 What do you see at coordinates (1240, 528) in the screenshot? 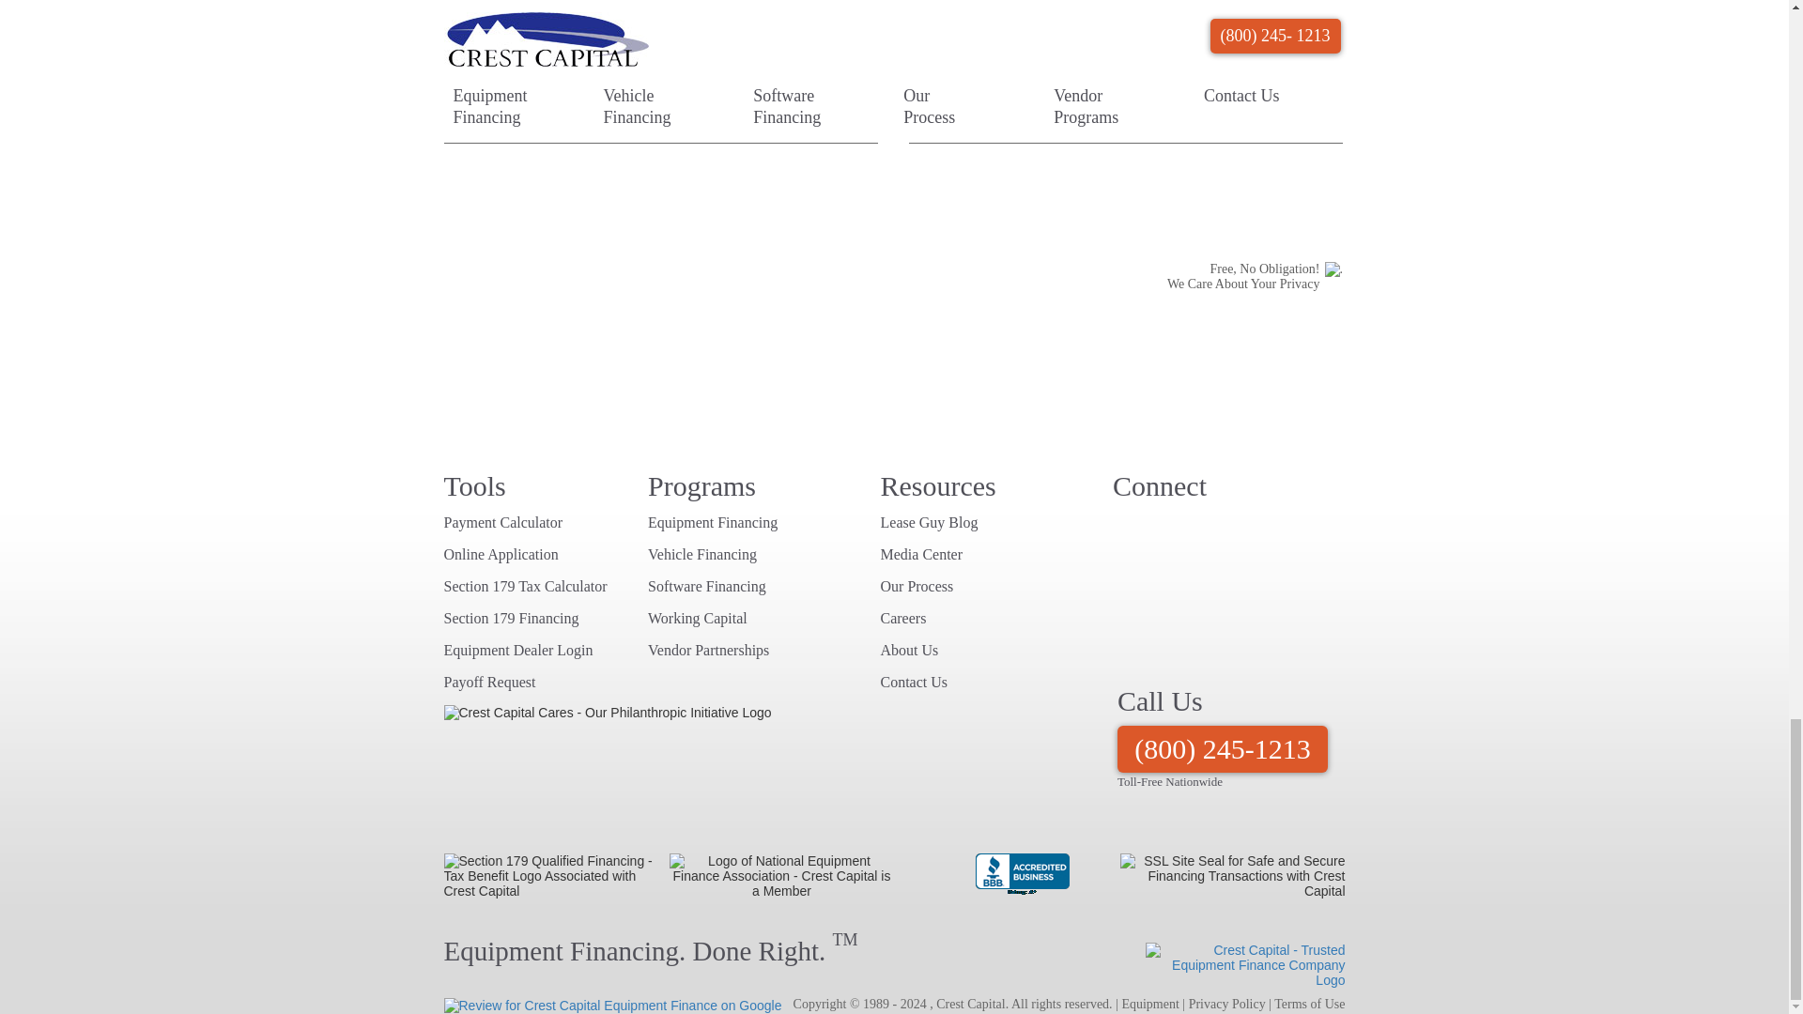
I see `Crest Capital Facebook` at bounding box center [1240, 528].